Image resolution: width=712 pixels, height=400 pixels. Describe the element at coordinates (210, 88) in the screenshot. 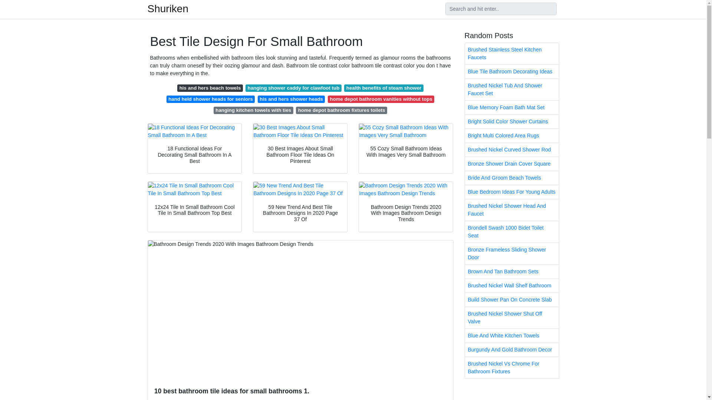

I see `his and hers beach towels` at that location.